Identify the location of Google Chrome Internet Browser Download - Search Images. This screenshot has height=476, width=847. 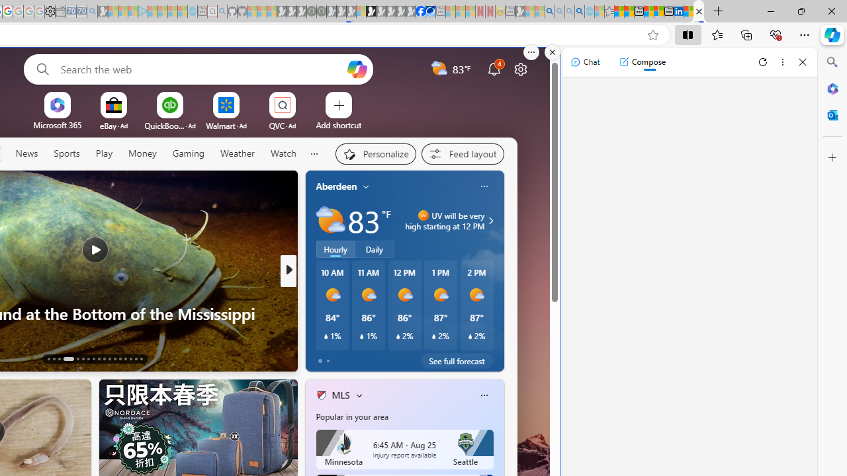
(580, 12).